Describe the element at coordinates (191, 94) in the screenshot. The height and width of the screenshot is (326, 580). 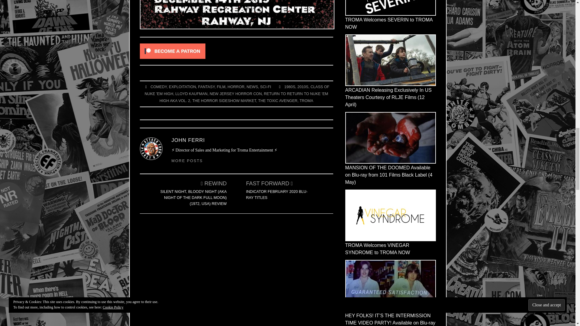
I see `LLOYD KAUFMAN` at that location.